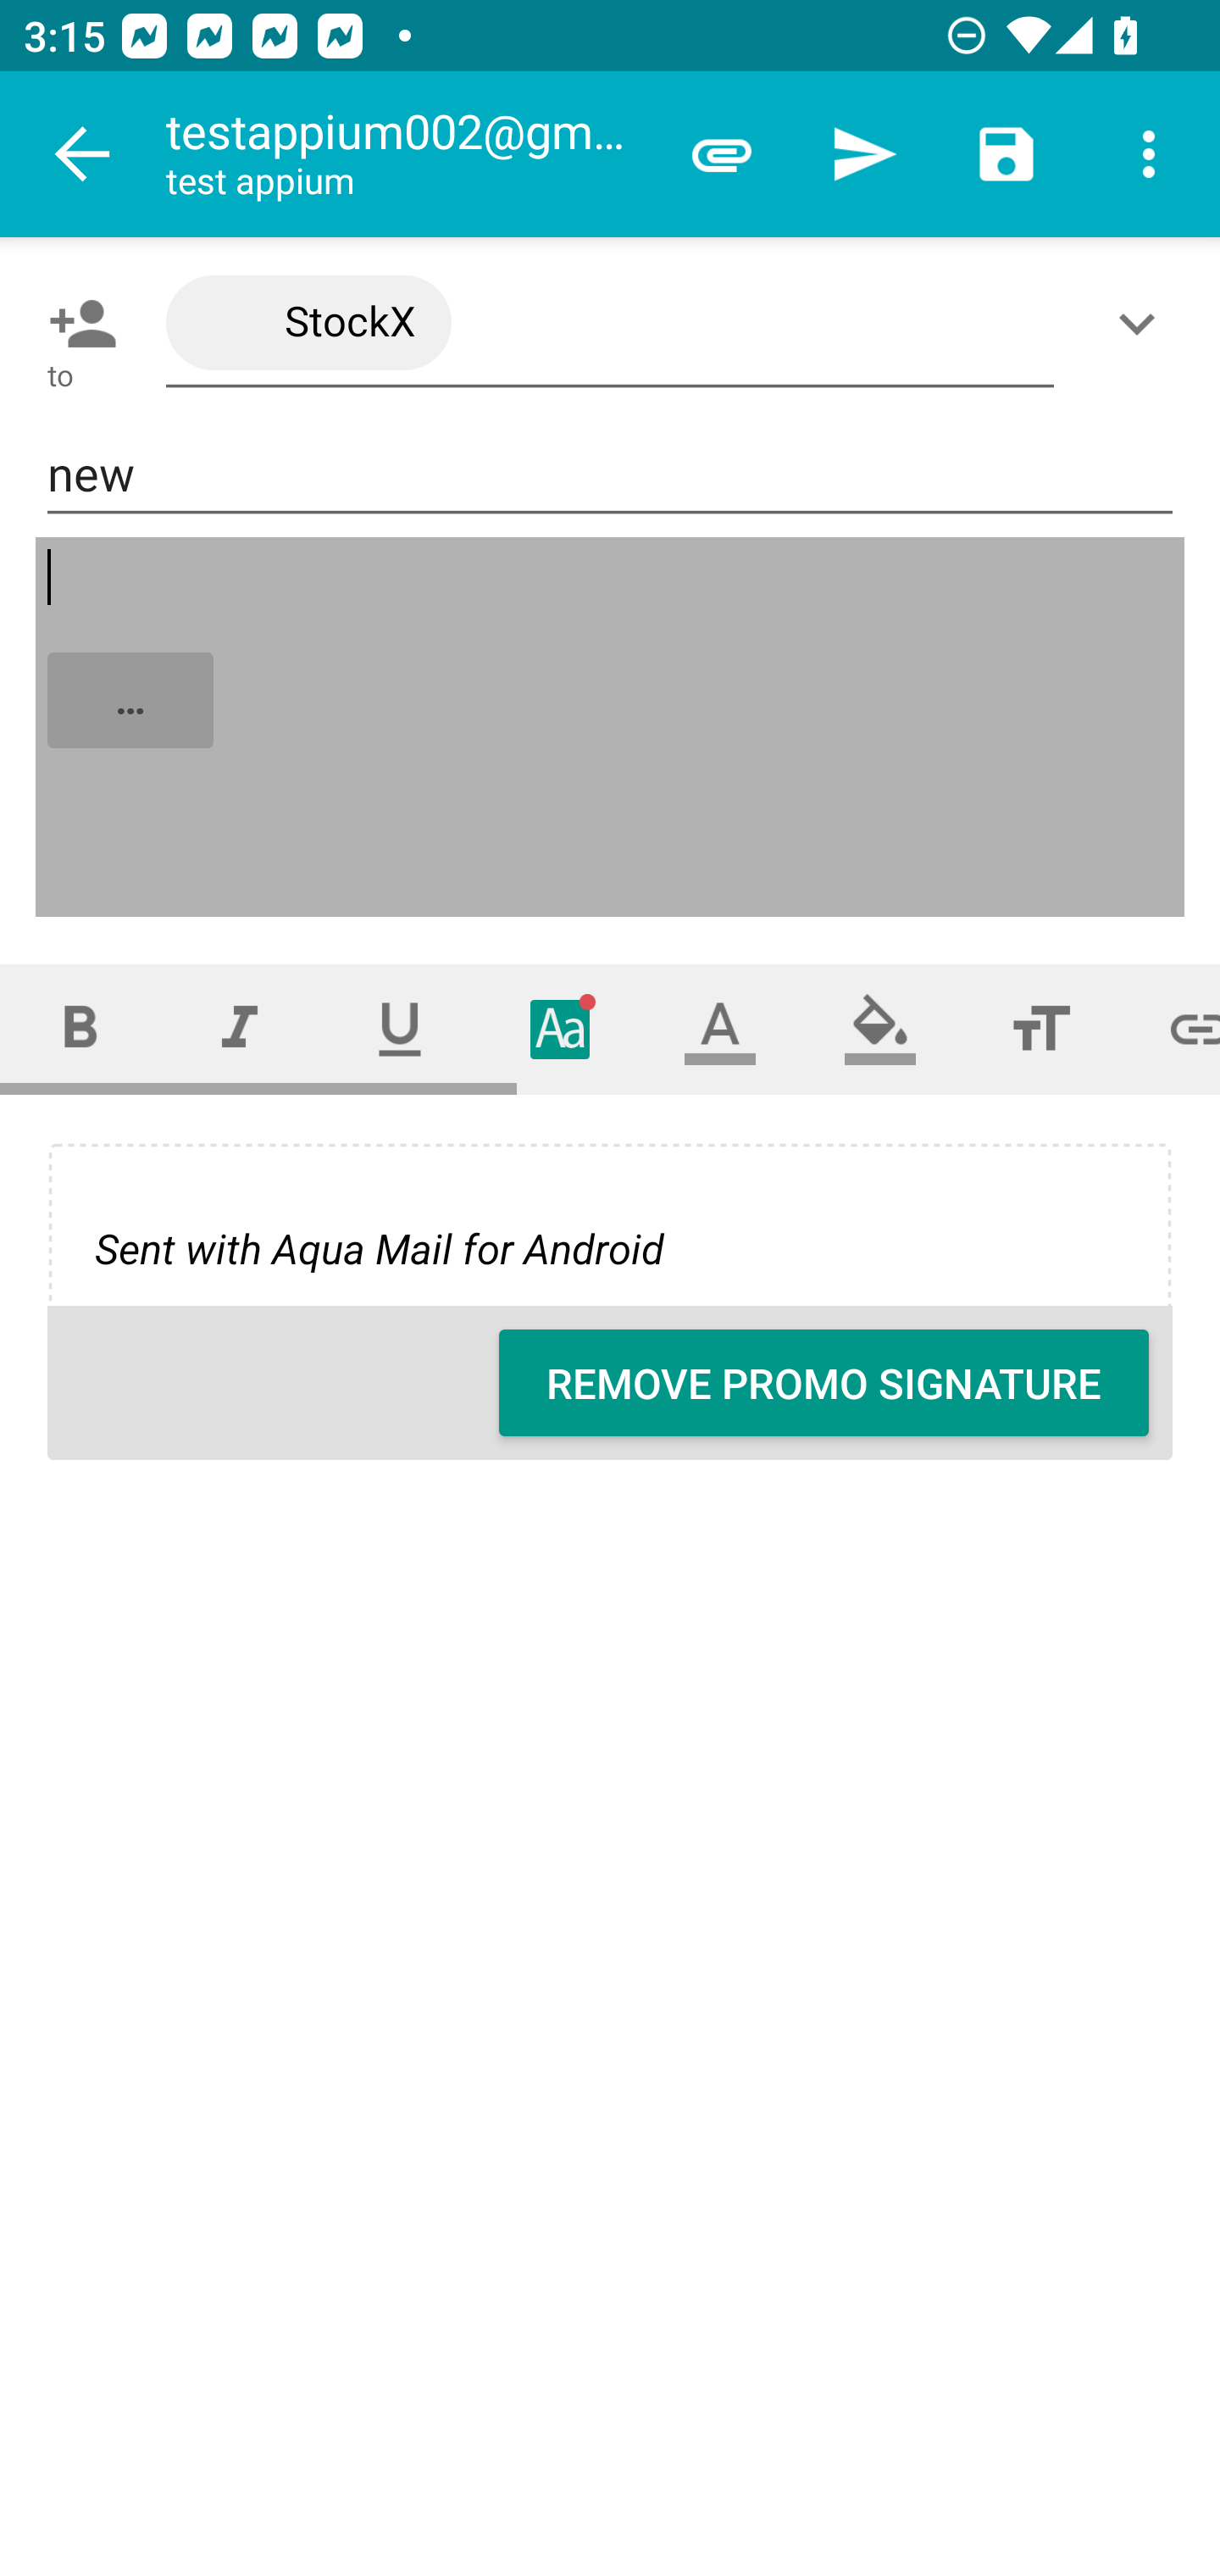  What do you see at coordinates (823, 1383) in the screenshot?
I see `REMOVE PROMO SIGNATURE` at bounding box center [823, 1383].